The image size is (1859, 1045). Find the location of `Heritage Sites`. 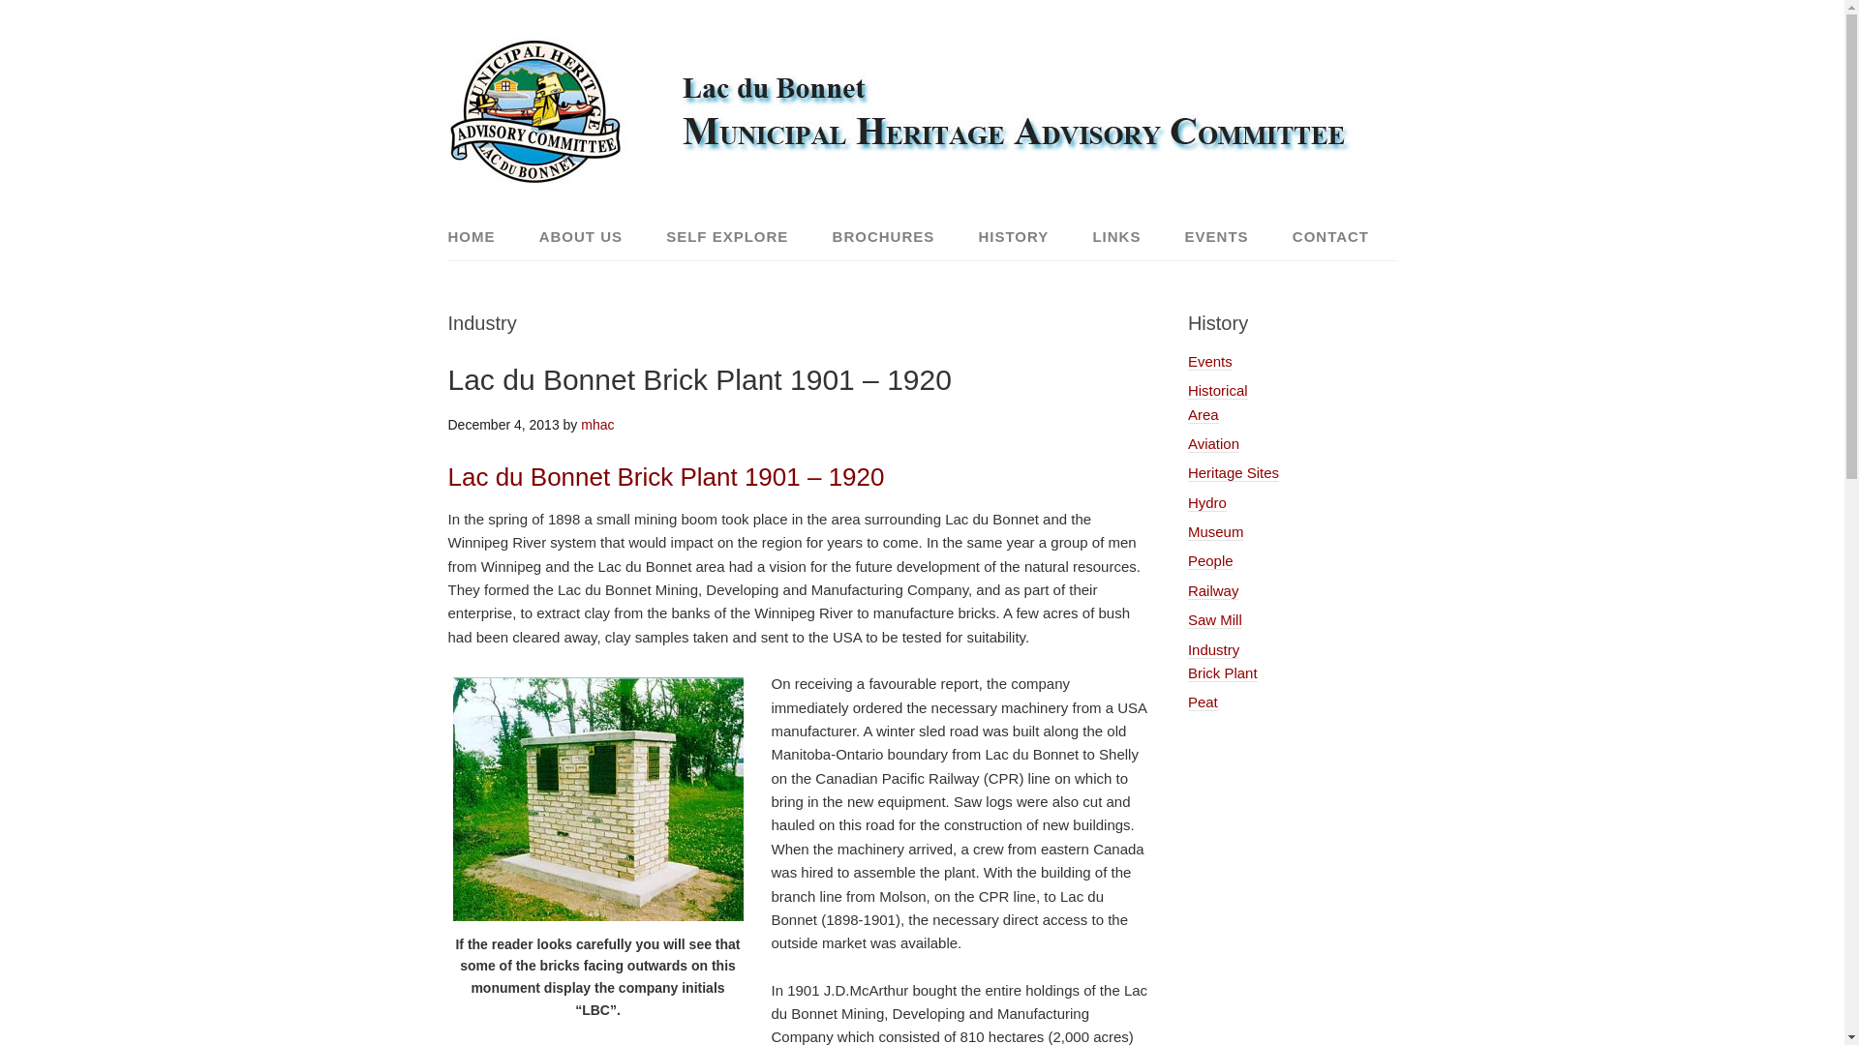

Heritage Sites is located at coordinates (1233, 472).